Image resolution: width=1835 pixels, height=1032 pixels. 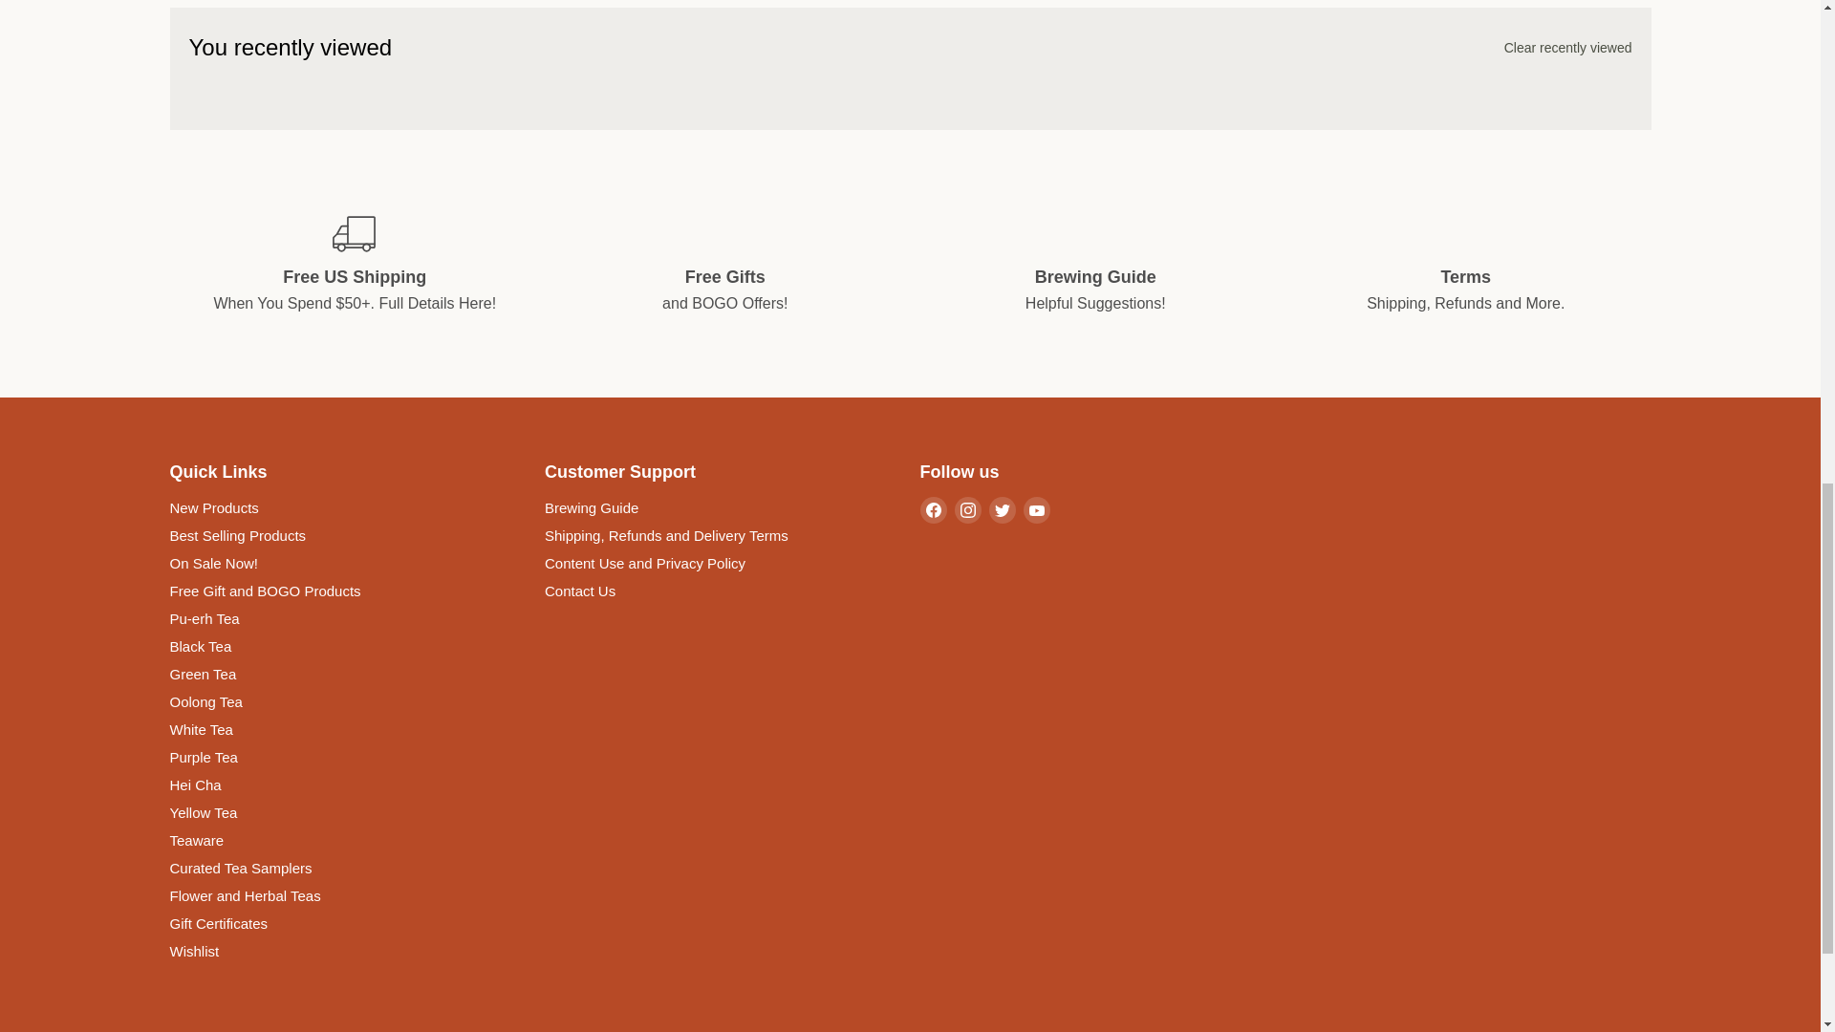 I want to click on YouTube, so click(x=1036, y=509).